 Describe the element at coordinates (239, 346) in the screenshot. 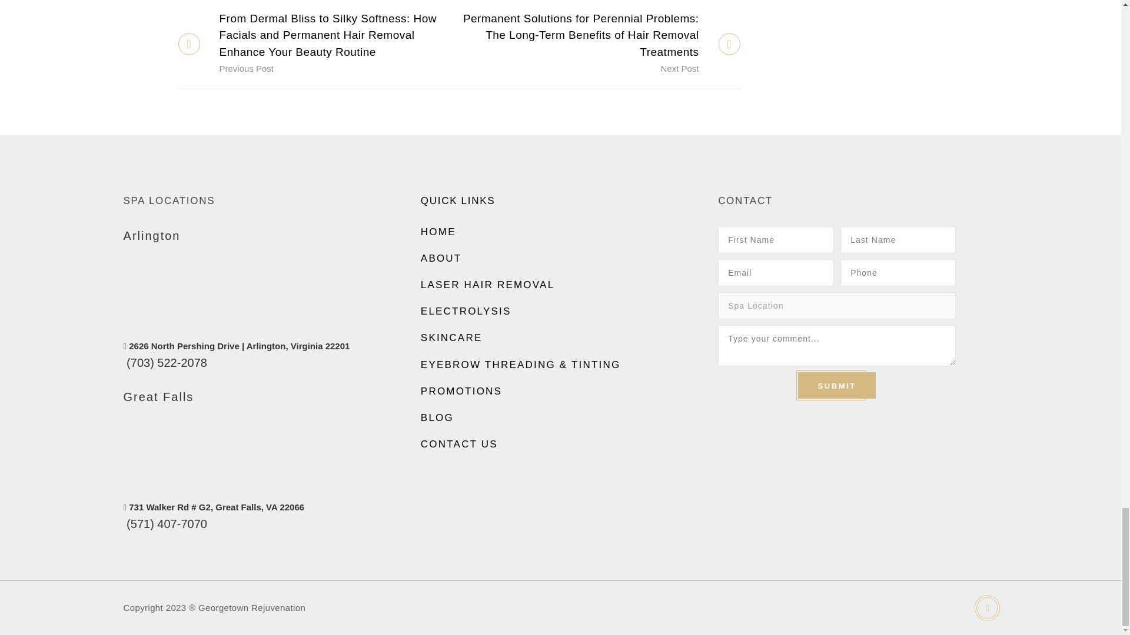

I see `Arlington Spa Location` at that location.